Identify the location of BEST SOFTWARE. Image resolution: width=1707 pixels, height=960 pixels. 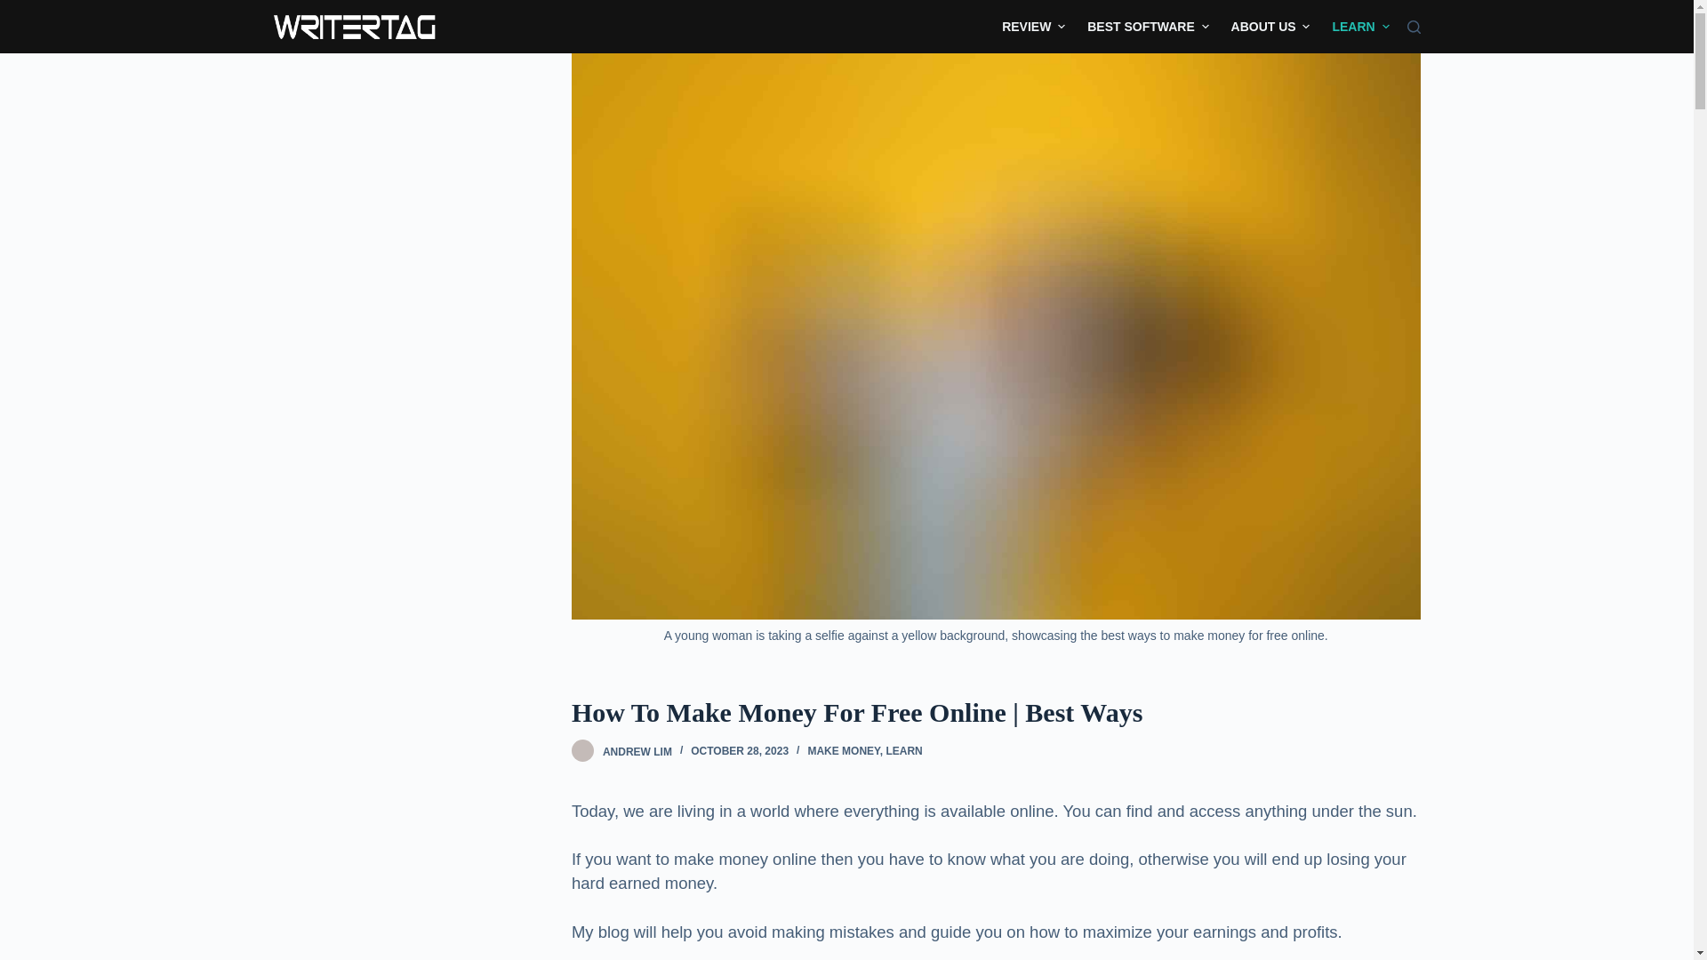
(1149, 27).